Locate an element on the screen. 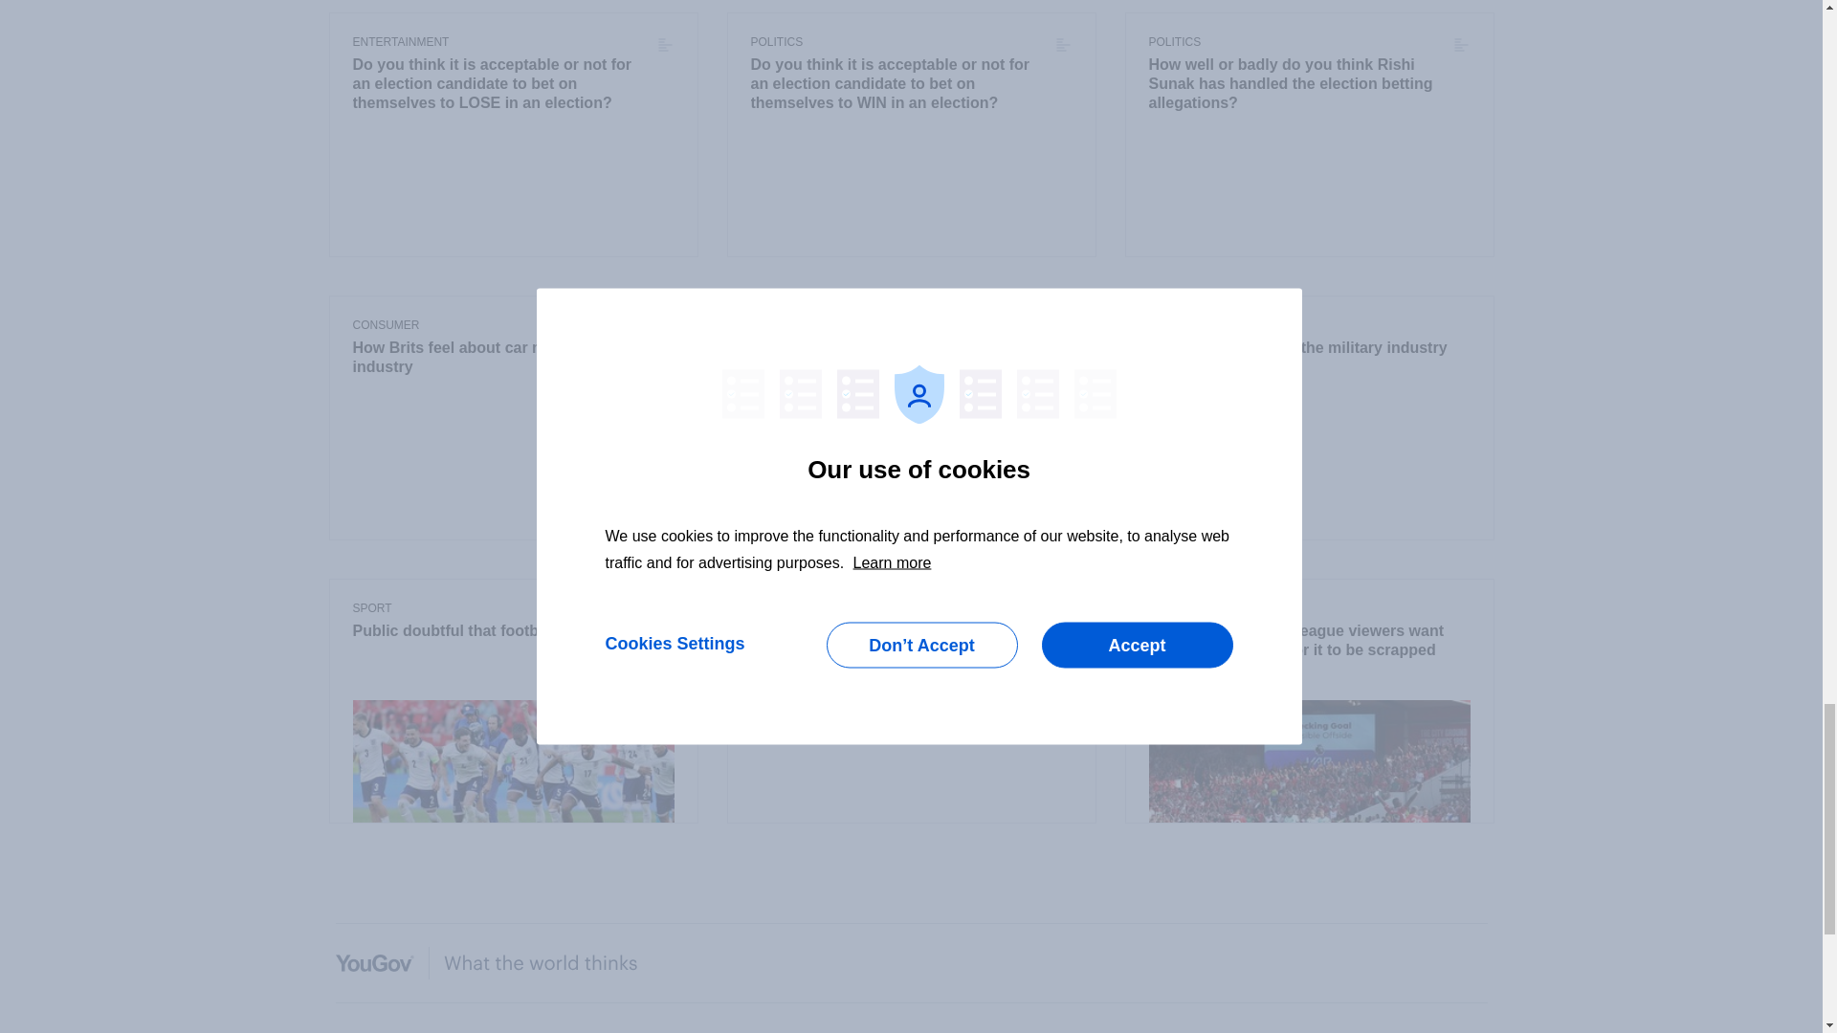 This screenshot has height=1033, width=1837. Public doubtful that football's coming home is located at coordinates (513, 631).